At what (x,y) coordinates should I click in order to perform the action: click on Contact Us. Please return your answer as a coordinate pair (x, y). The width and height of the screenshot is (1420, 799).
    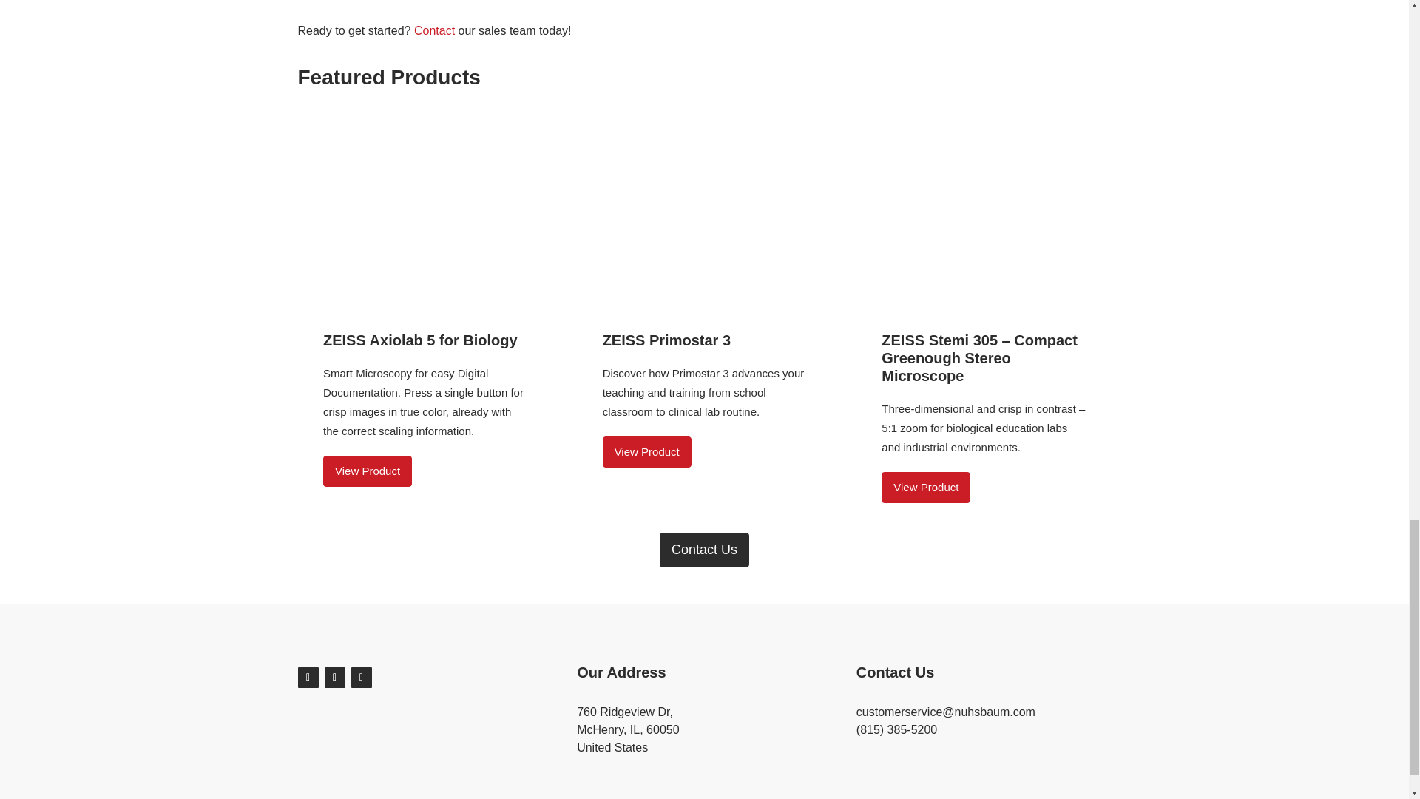
    Looking at the image, I should click on (704, 550).